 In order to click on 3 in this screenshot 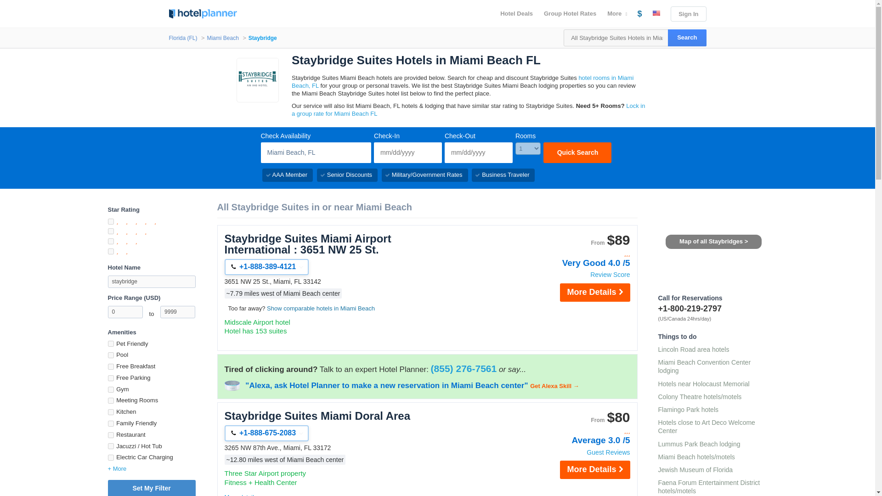, I will do `click(110, 242)`.